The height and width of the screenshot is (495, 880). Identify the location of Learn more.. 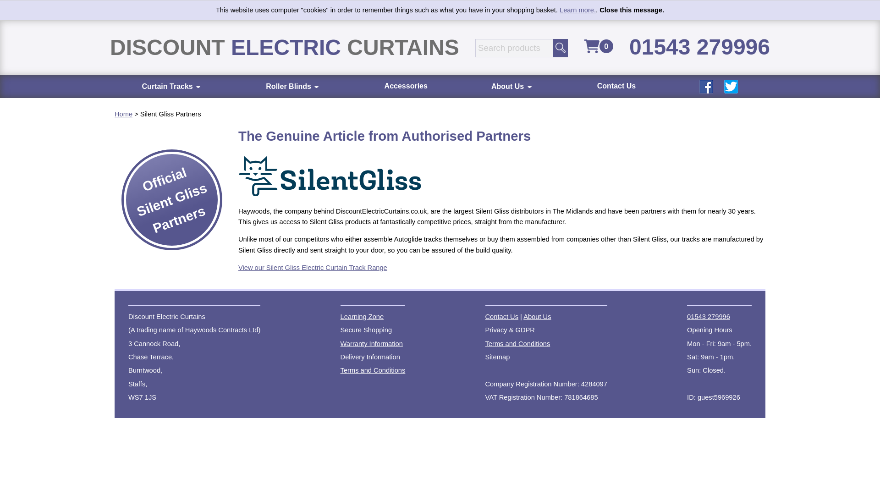
(577, 10).